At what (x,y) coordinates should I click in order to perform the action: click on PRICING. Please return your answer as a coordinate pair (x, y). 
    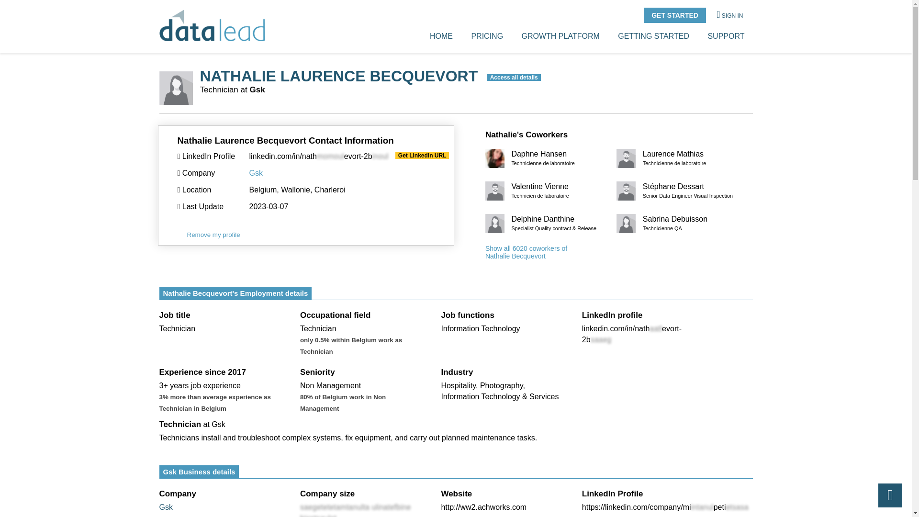
    Looking at the image, I should click on (675, 15).